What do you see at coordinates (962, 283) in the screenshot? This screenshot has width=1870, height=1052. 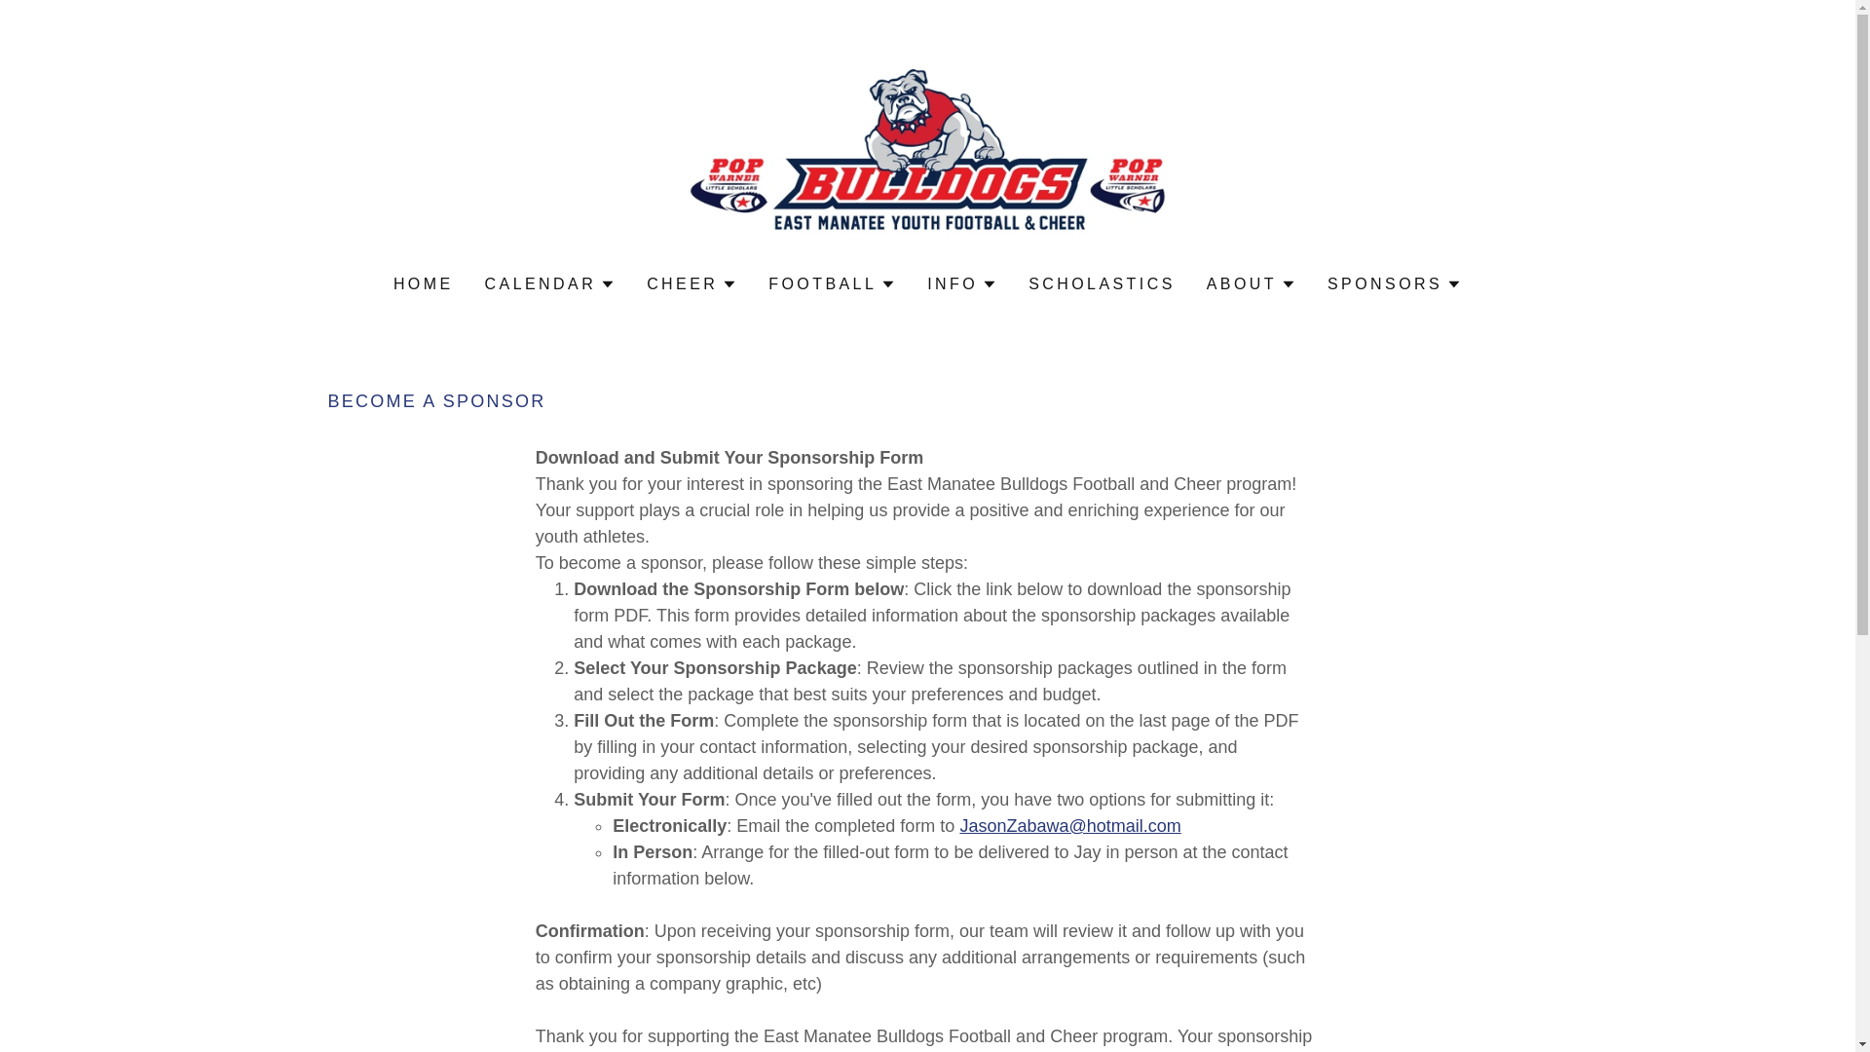 I see `INFO` at bounding box center [962, 283].